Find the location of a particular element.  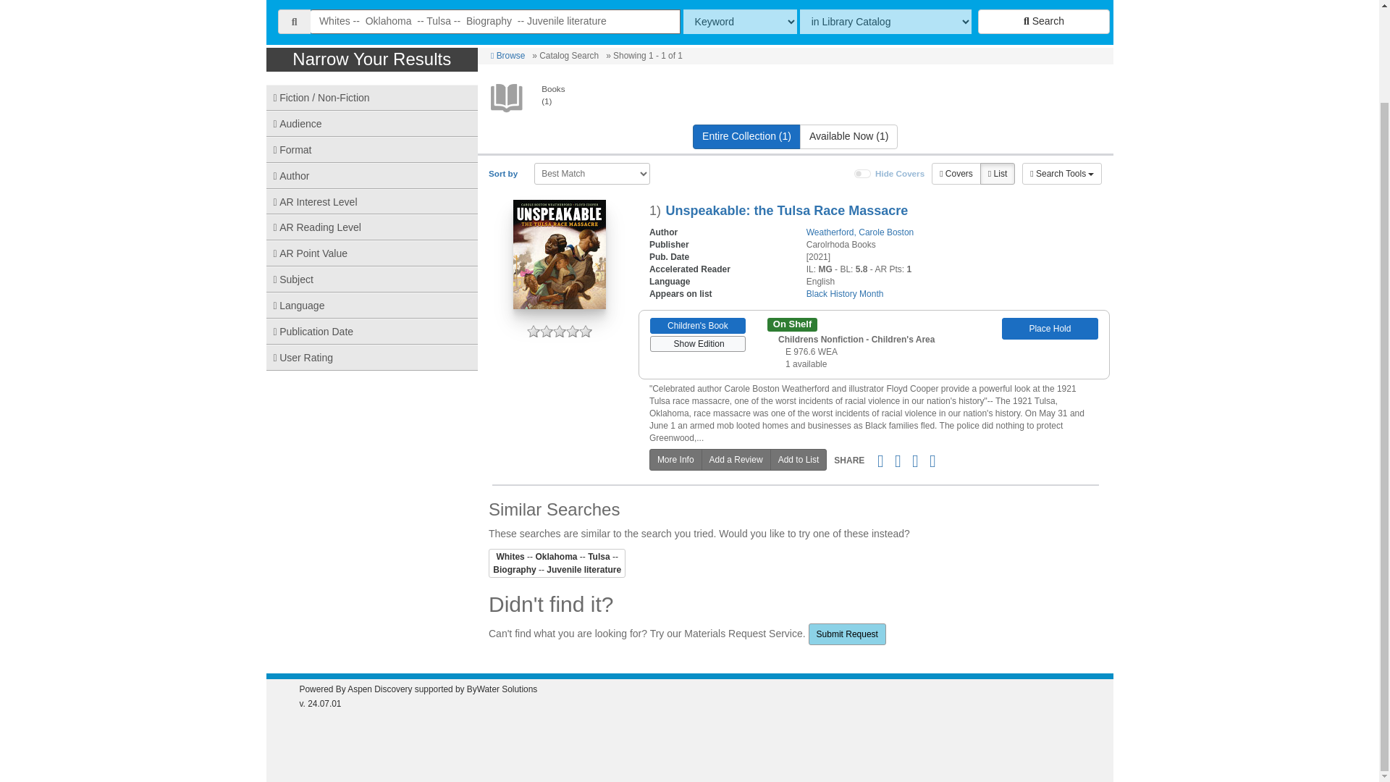

Browse is located at coordinates (507, 56).